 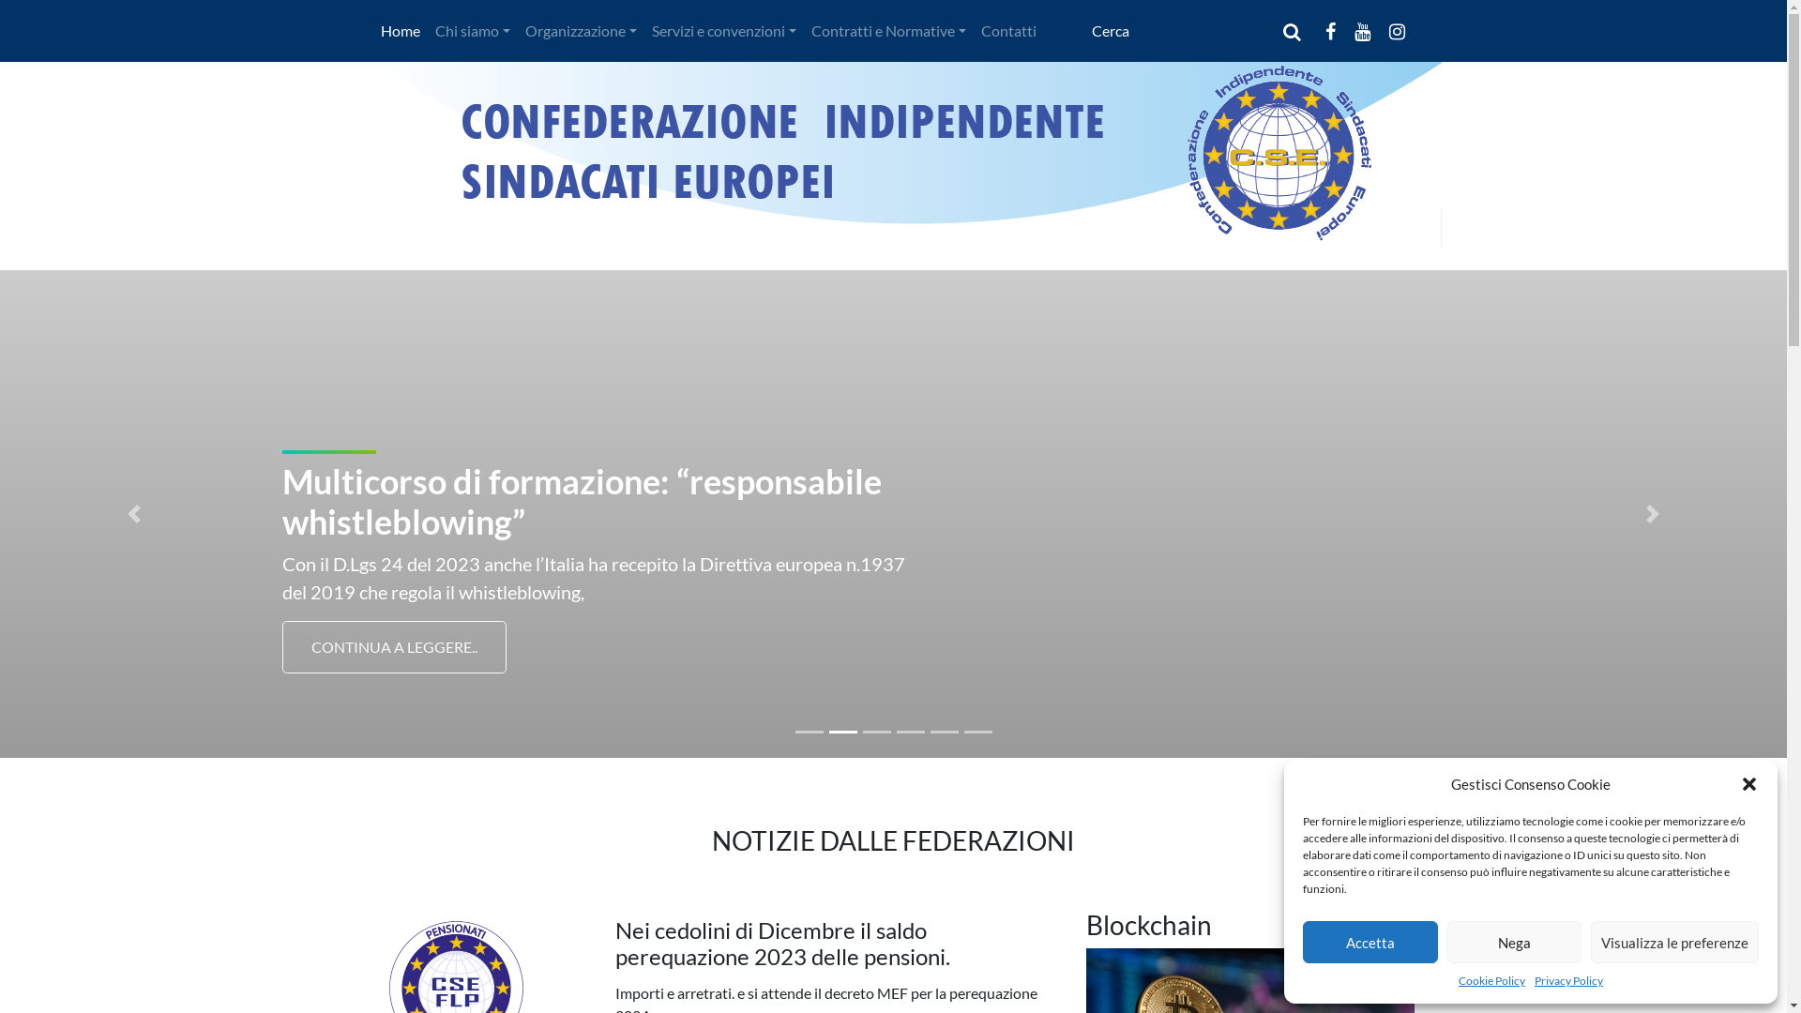 What do you see at coordinates (1514, 942) in the screenshot?
I see `Nega` at bounding box center [1514, 942].